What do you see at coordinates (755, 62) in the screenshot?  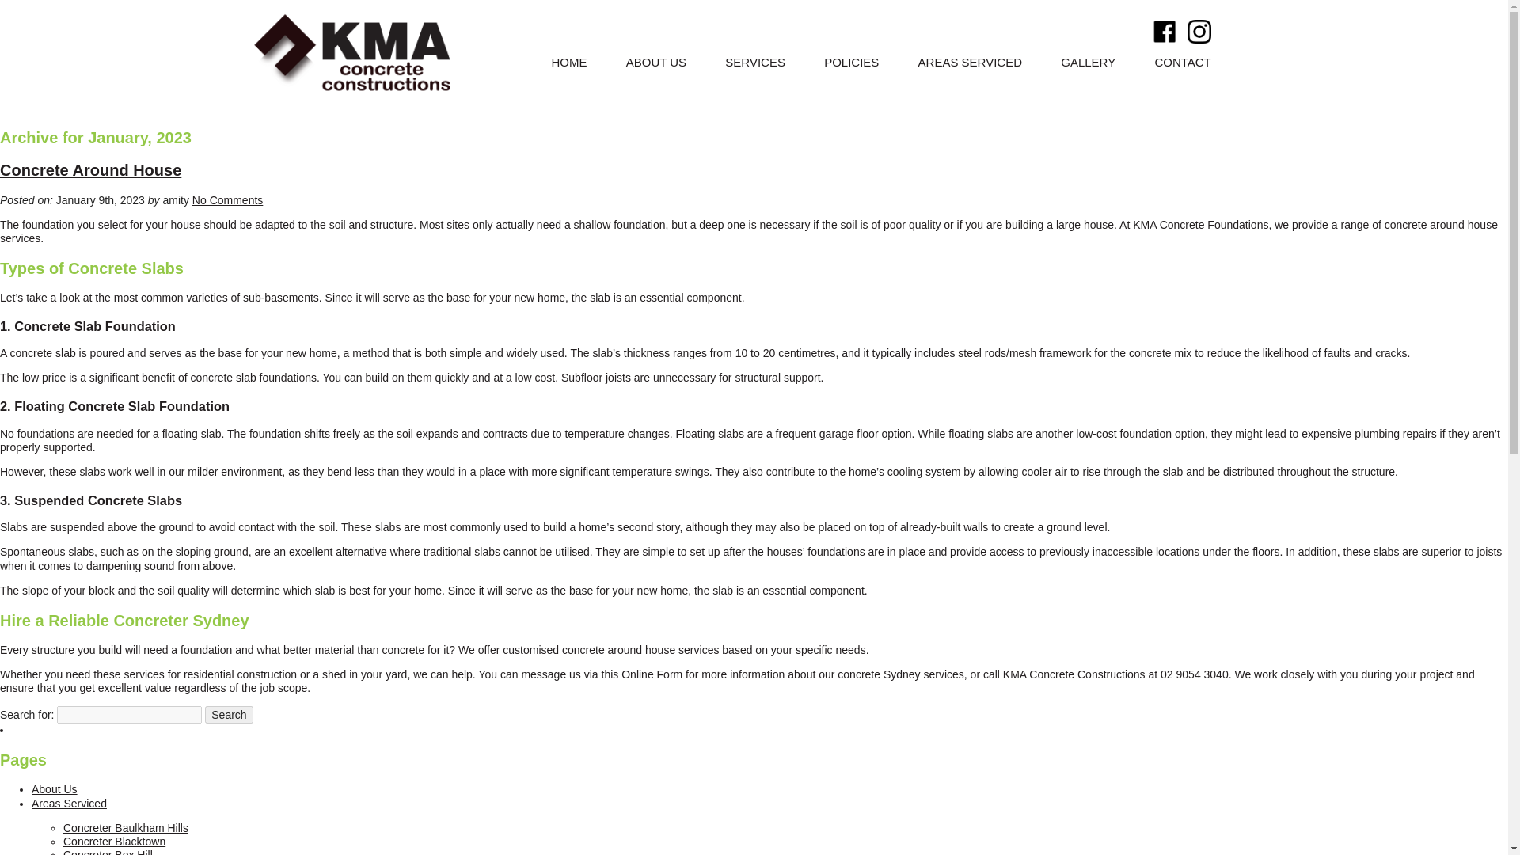 I see `SERVICES` at bounding box center [755, 62].